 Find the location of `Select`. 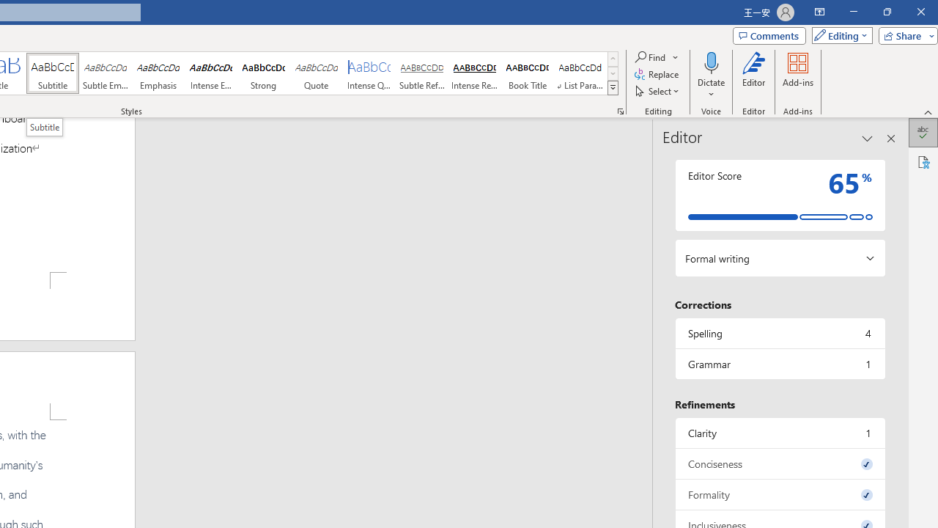

Select is located at coordinates (658, 91).